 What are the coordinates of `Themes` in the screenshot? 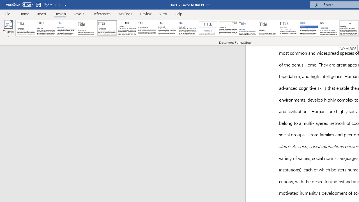 It's located at (8, 29).